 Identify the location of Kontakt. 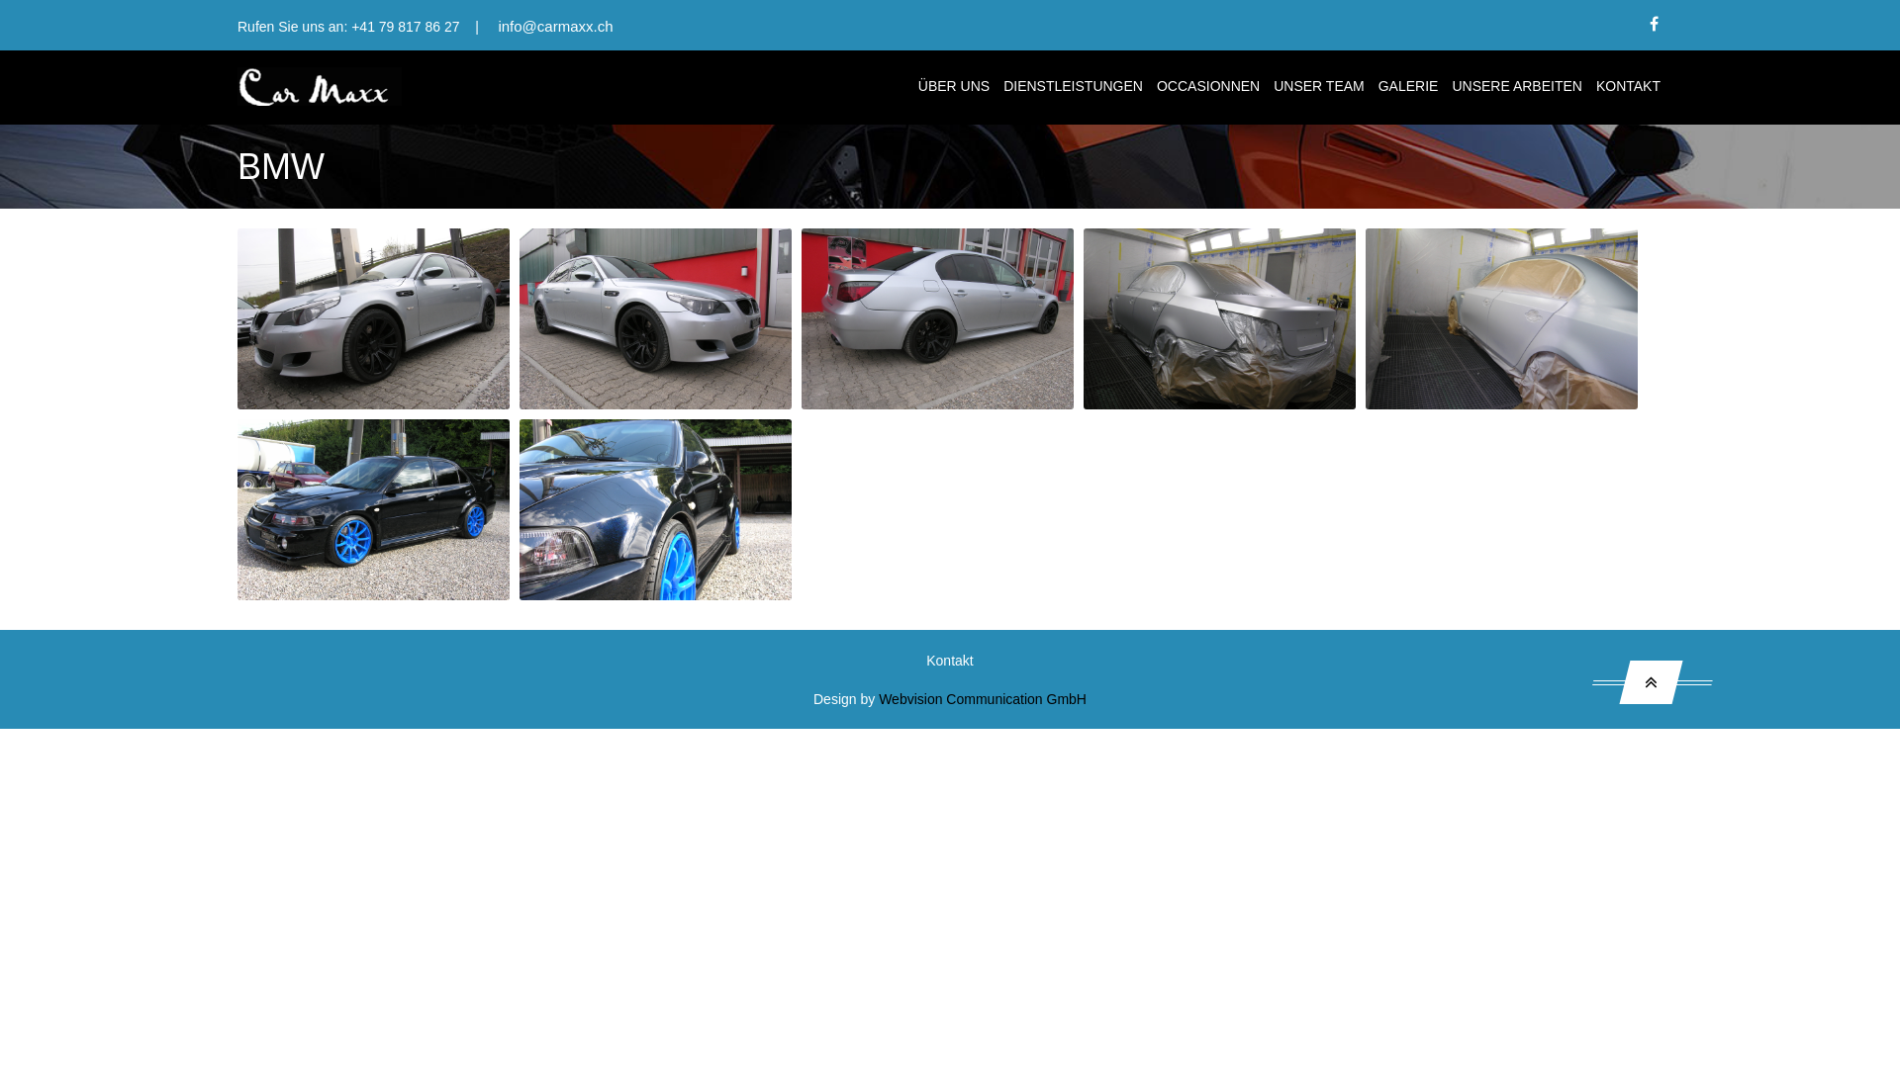
(949, 661).